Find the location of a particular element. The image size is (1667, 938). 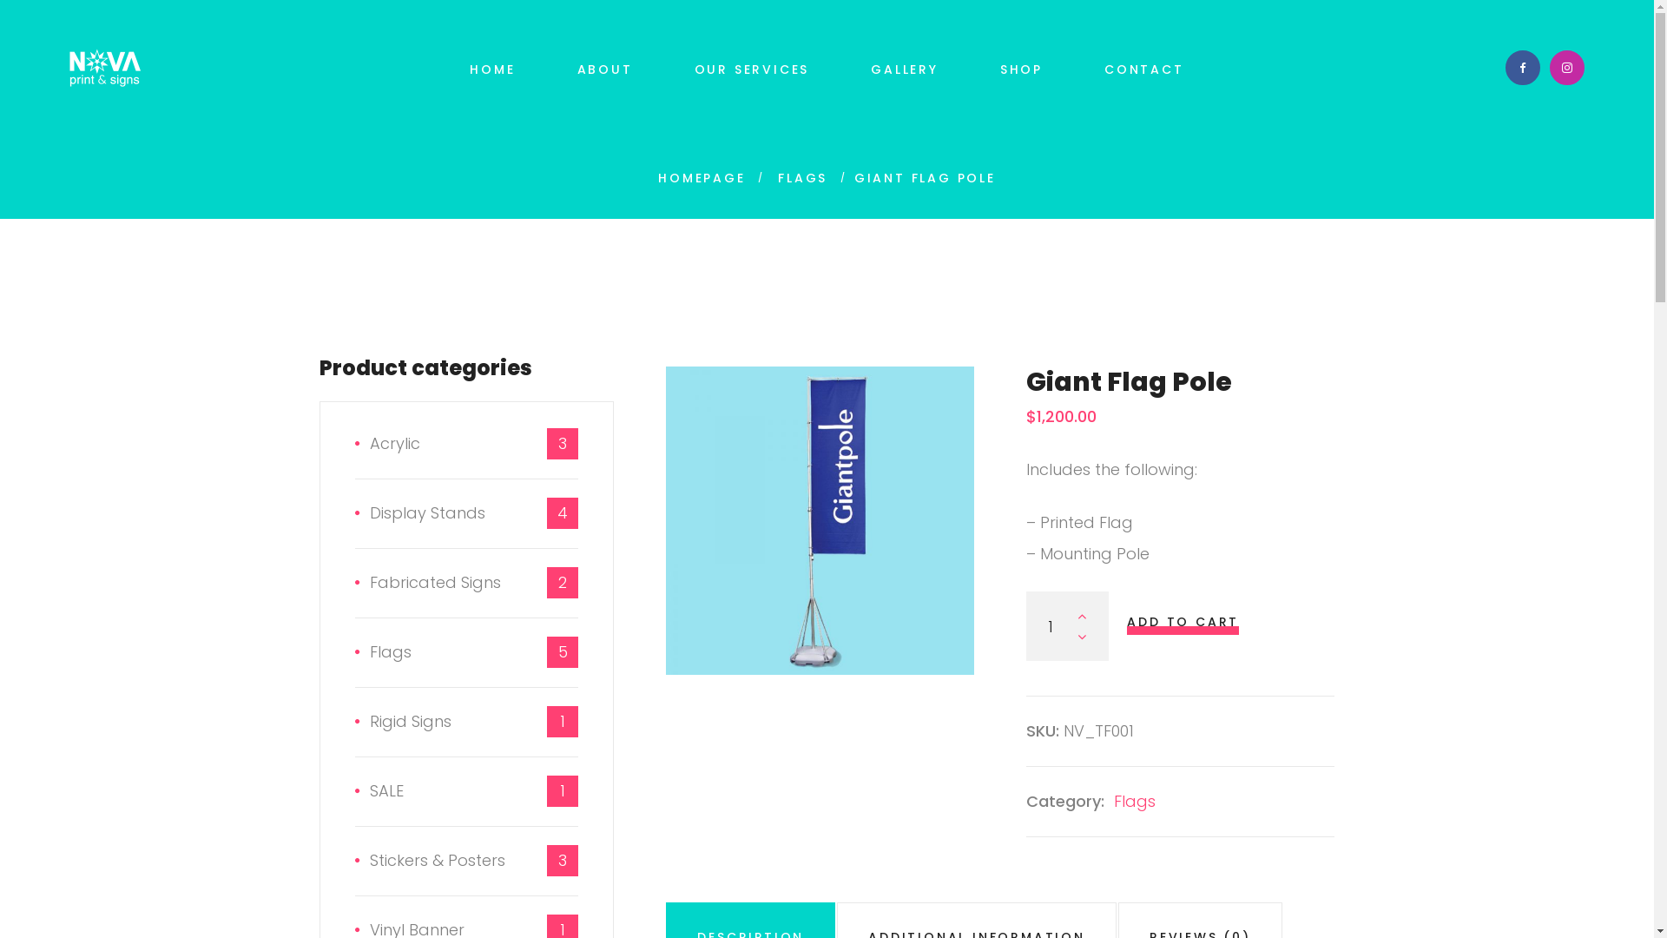

Flags is located at coordinates (382, 652).